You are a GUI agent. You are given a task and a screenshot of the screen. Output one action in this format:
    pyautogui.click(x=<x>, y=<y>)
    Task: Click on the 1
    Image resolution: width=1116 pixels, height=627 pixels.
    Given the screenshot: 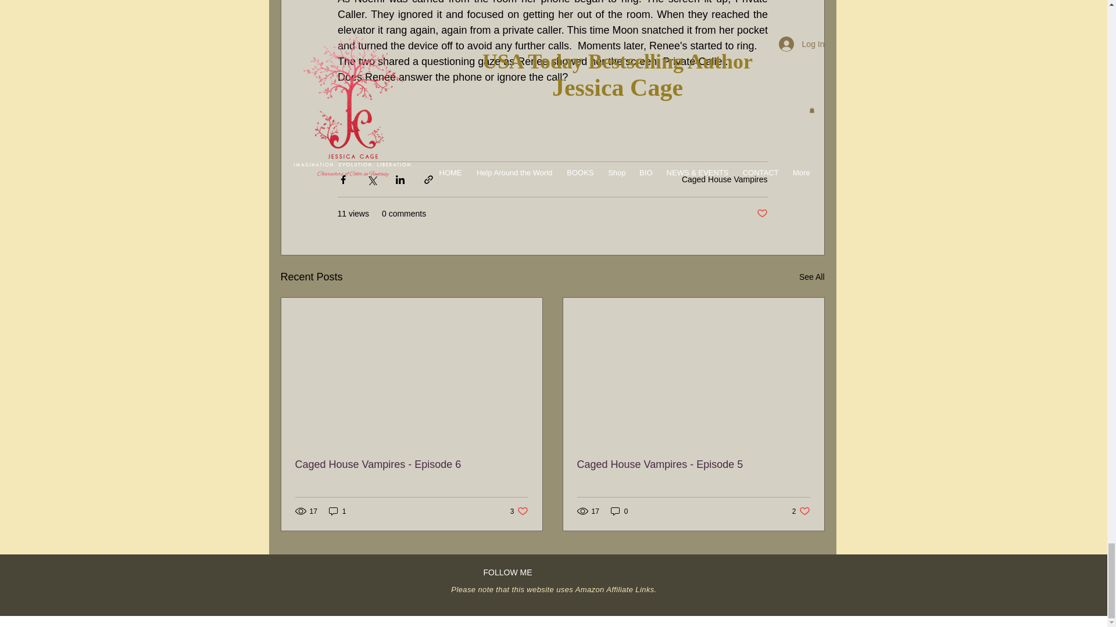 What is the action you would take?
    pyautogui.click(x=518, y=511)
    